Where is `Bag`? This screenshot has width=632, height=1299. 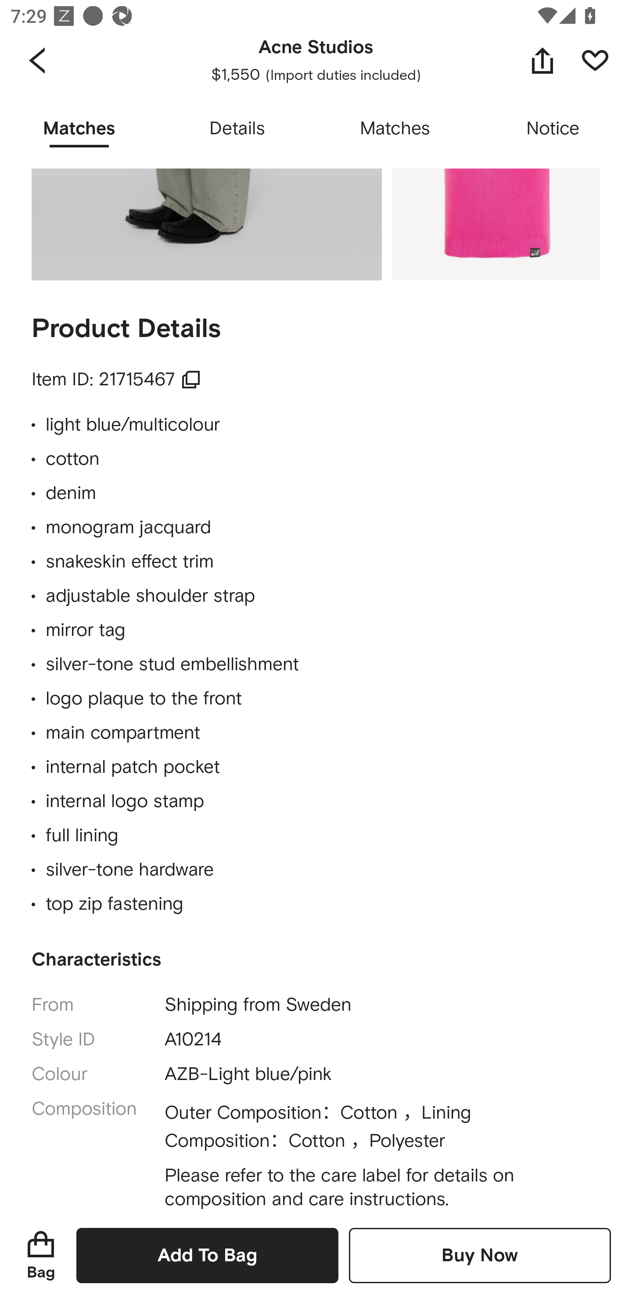
Bag is located at coordinates (41, 1255).